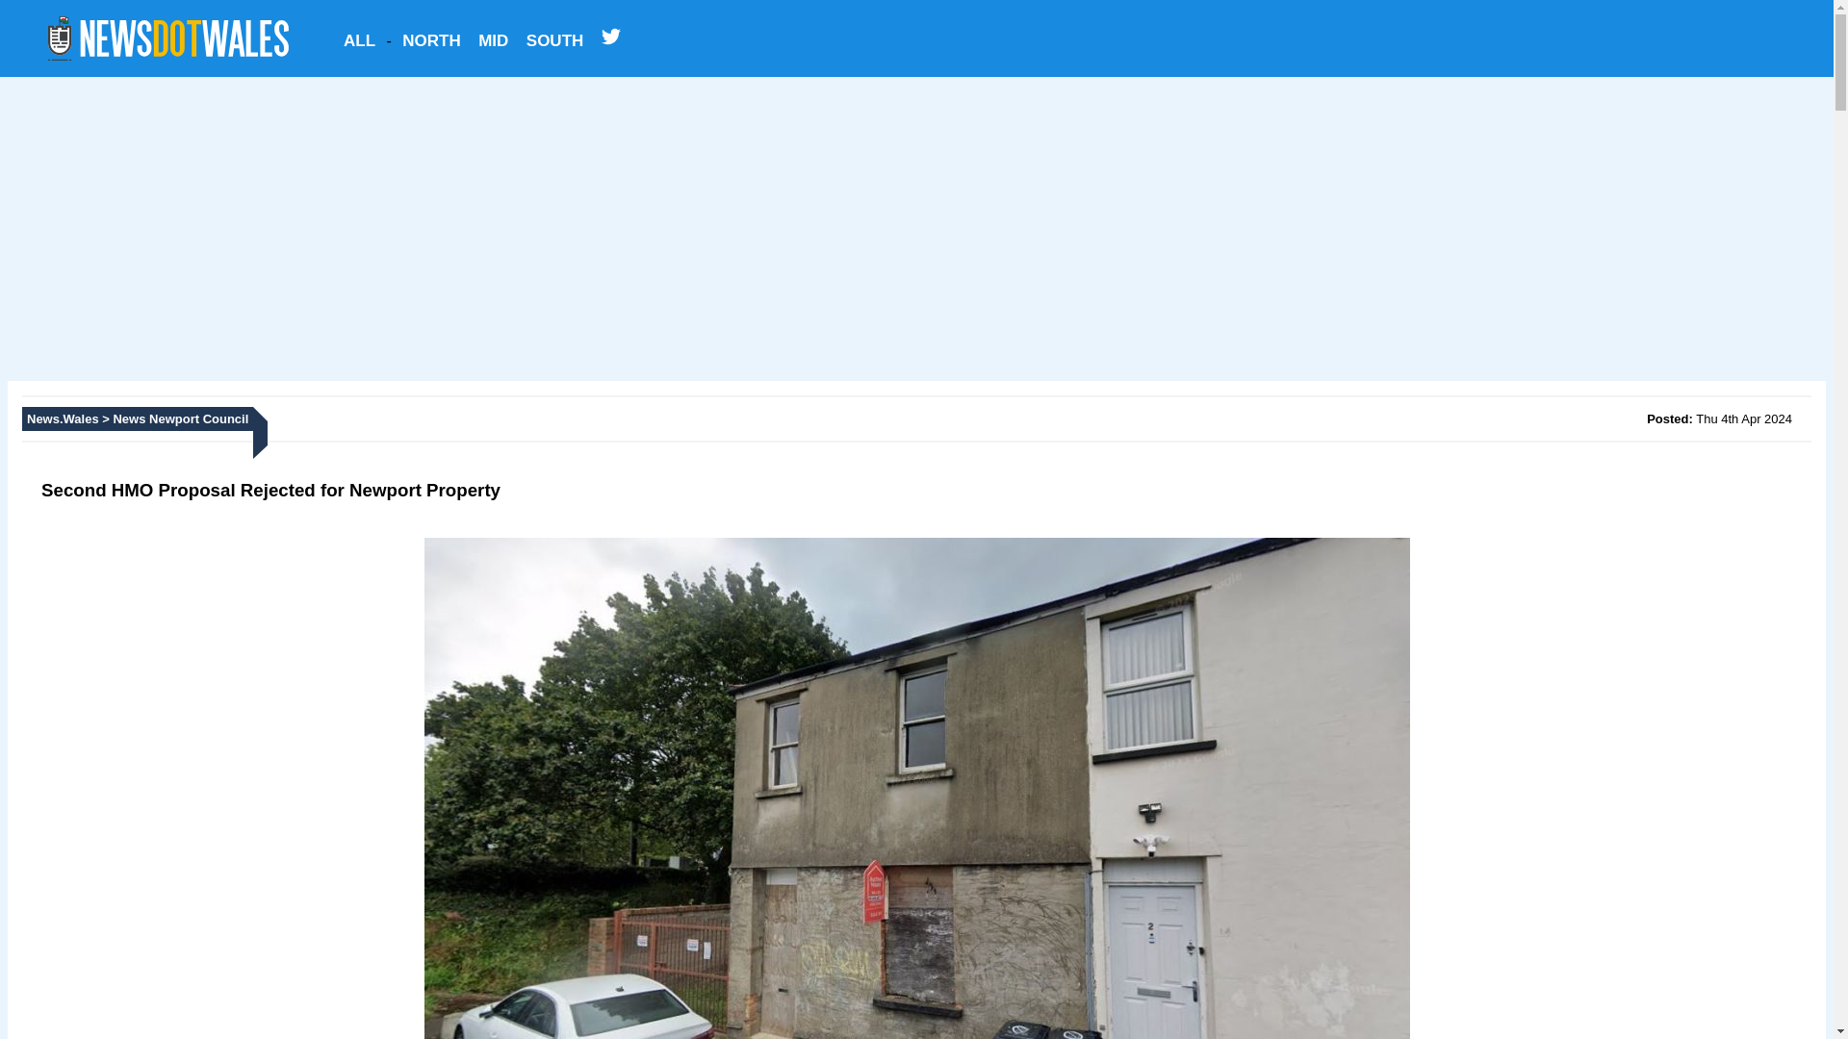  I want to click on MID, so click(493, 39).